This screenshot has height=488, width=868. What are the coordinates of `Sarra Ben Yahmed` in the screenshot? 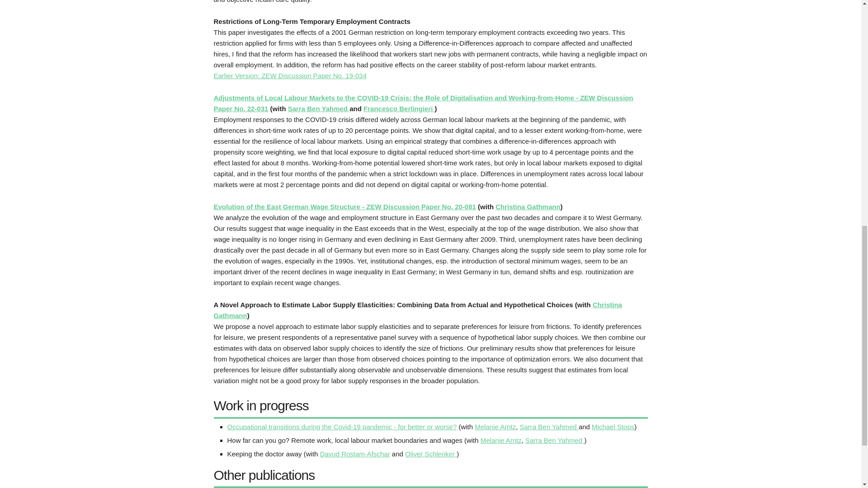 It's located at (319, 108).